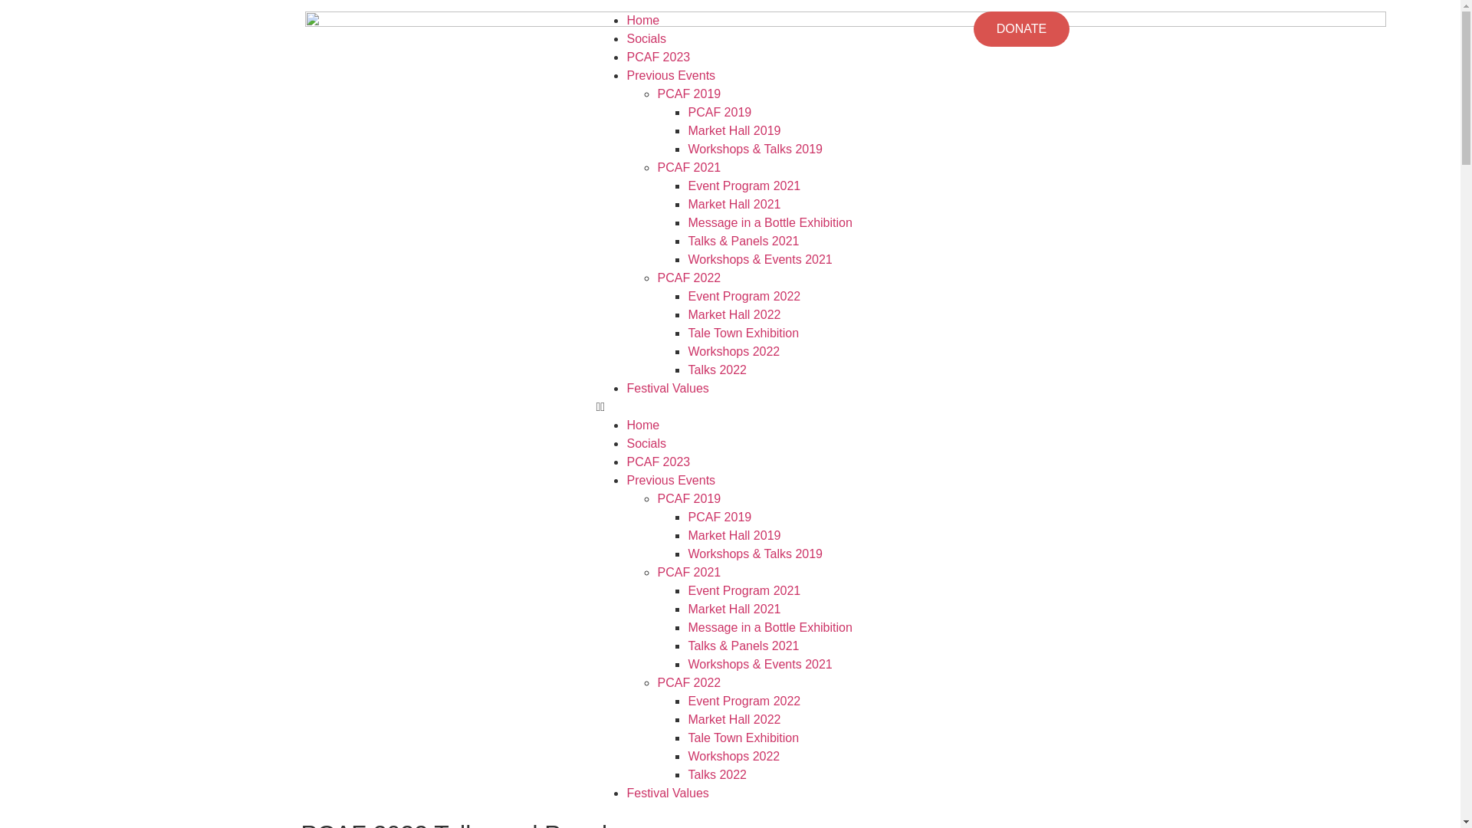  Describe the element at coordinates (734, 609) in the screenshot. I see `Market Hall 2021` at that location.